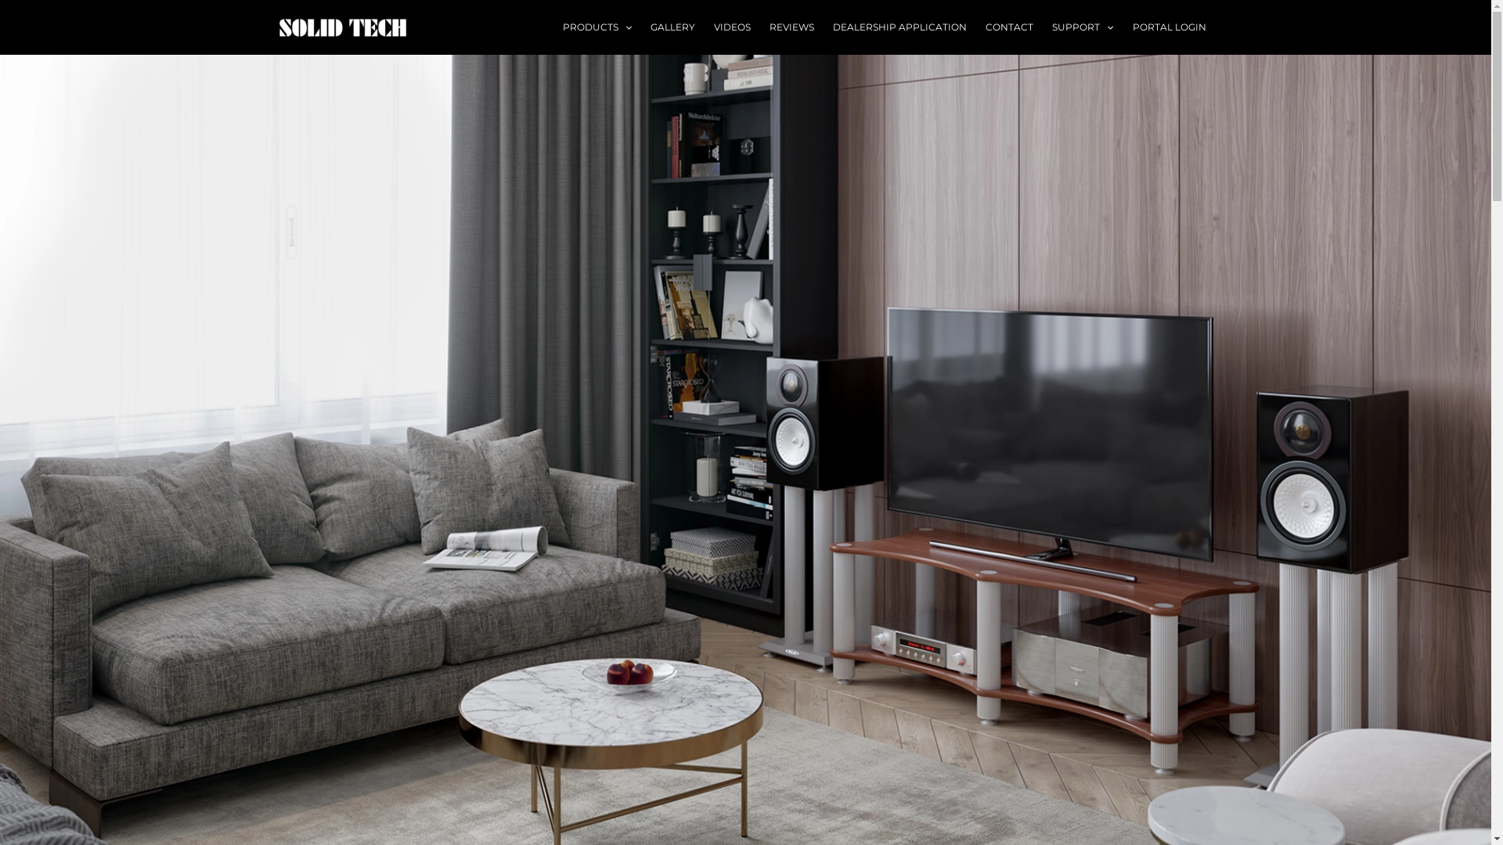 This screenshot has width=1503, height=845. I want to click on GALLERY, so click(673, 27).